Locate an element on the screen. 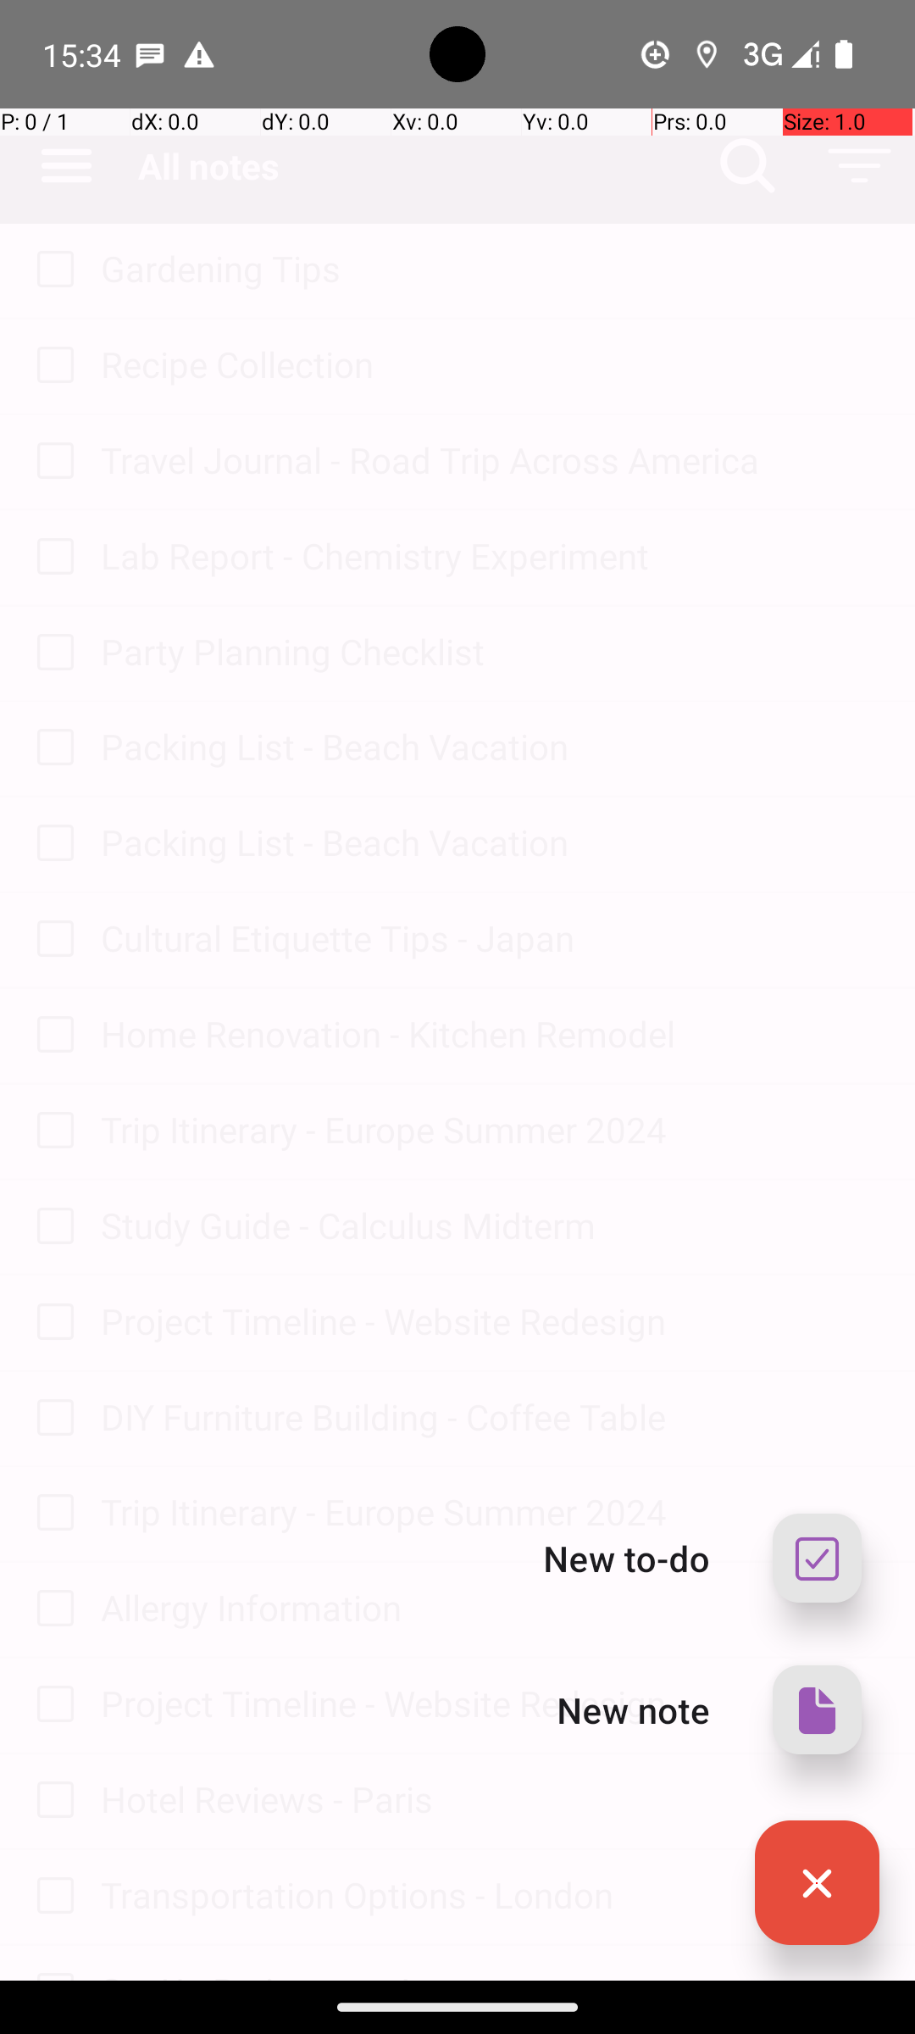 The width and height of the screenshot is (915, 2034). to-do: Allergy Information is located at coordinates (51, 1609).